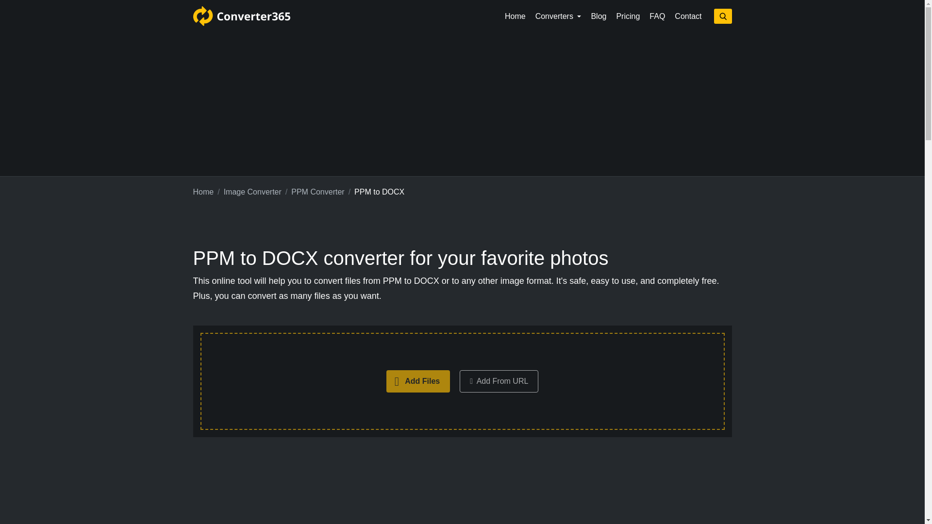 The width and height of the screenshot is (932, 524). I want to click on Converter365, so click(241, 16).